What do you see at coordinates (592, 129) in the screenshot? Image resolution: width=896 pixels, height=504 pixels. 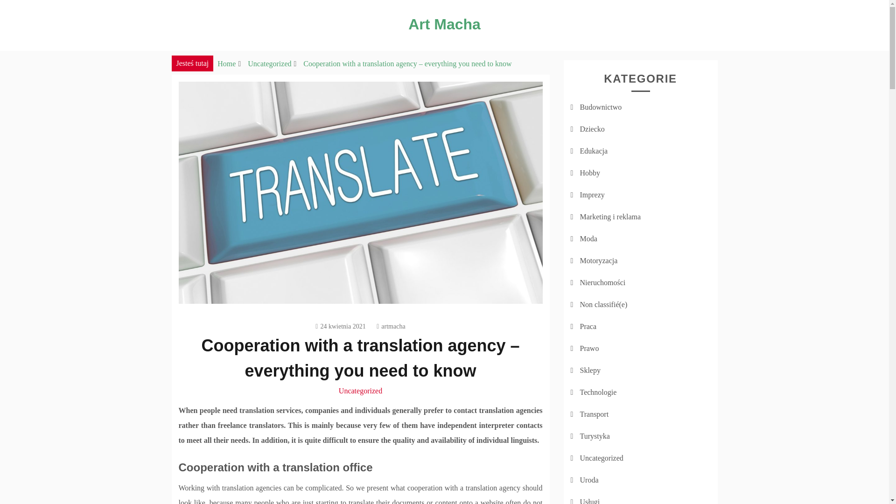 I see `Dziecko` at bounding box center [592, 129].